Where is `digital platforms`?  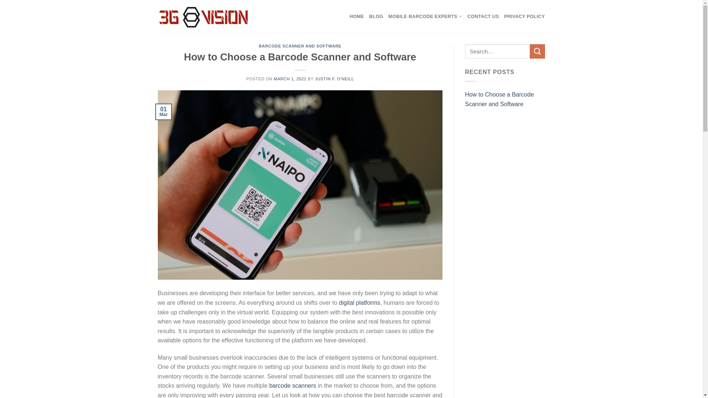 digital platforms is located at coordinates (360, 303).